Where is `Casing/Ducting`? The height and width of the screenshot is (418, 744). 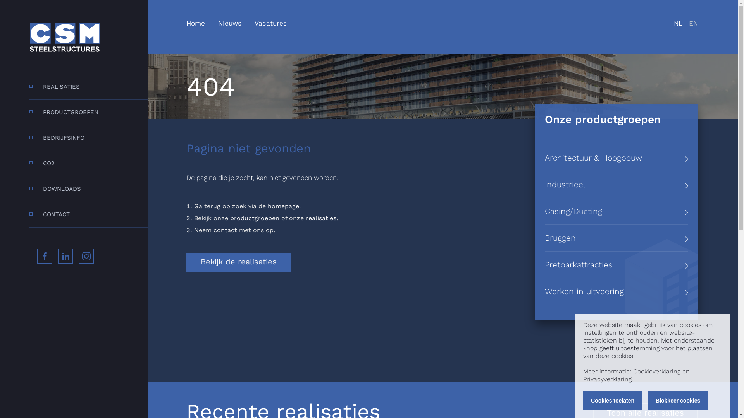 Casing/Ducting is located at coordinates (617, 211).